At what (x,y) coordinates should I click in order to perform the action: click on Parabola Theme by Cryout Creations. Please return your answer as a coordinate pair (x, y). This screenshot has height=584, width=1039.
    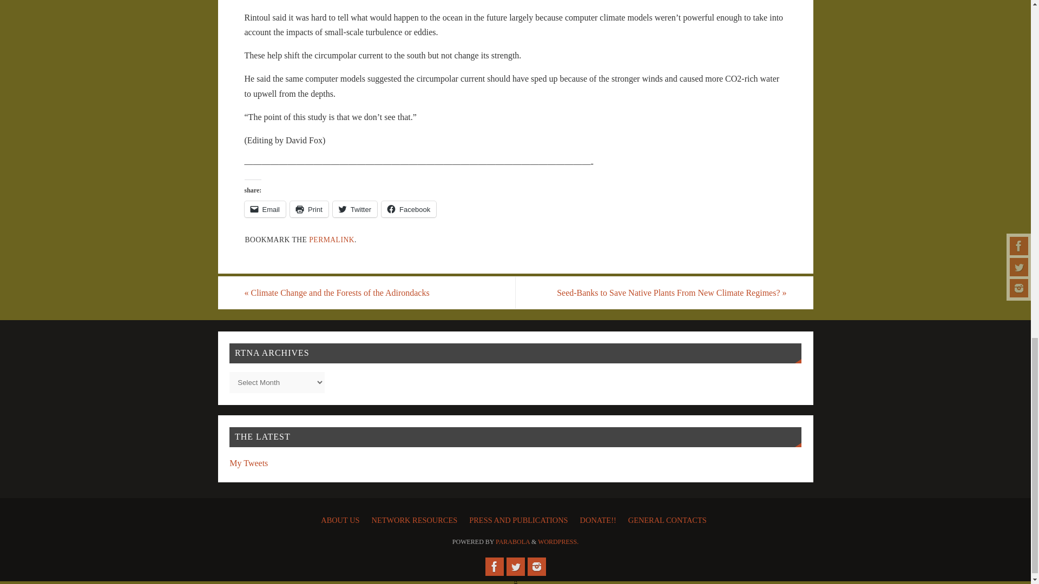
    Looking at the image, I should click on (512, 541).